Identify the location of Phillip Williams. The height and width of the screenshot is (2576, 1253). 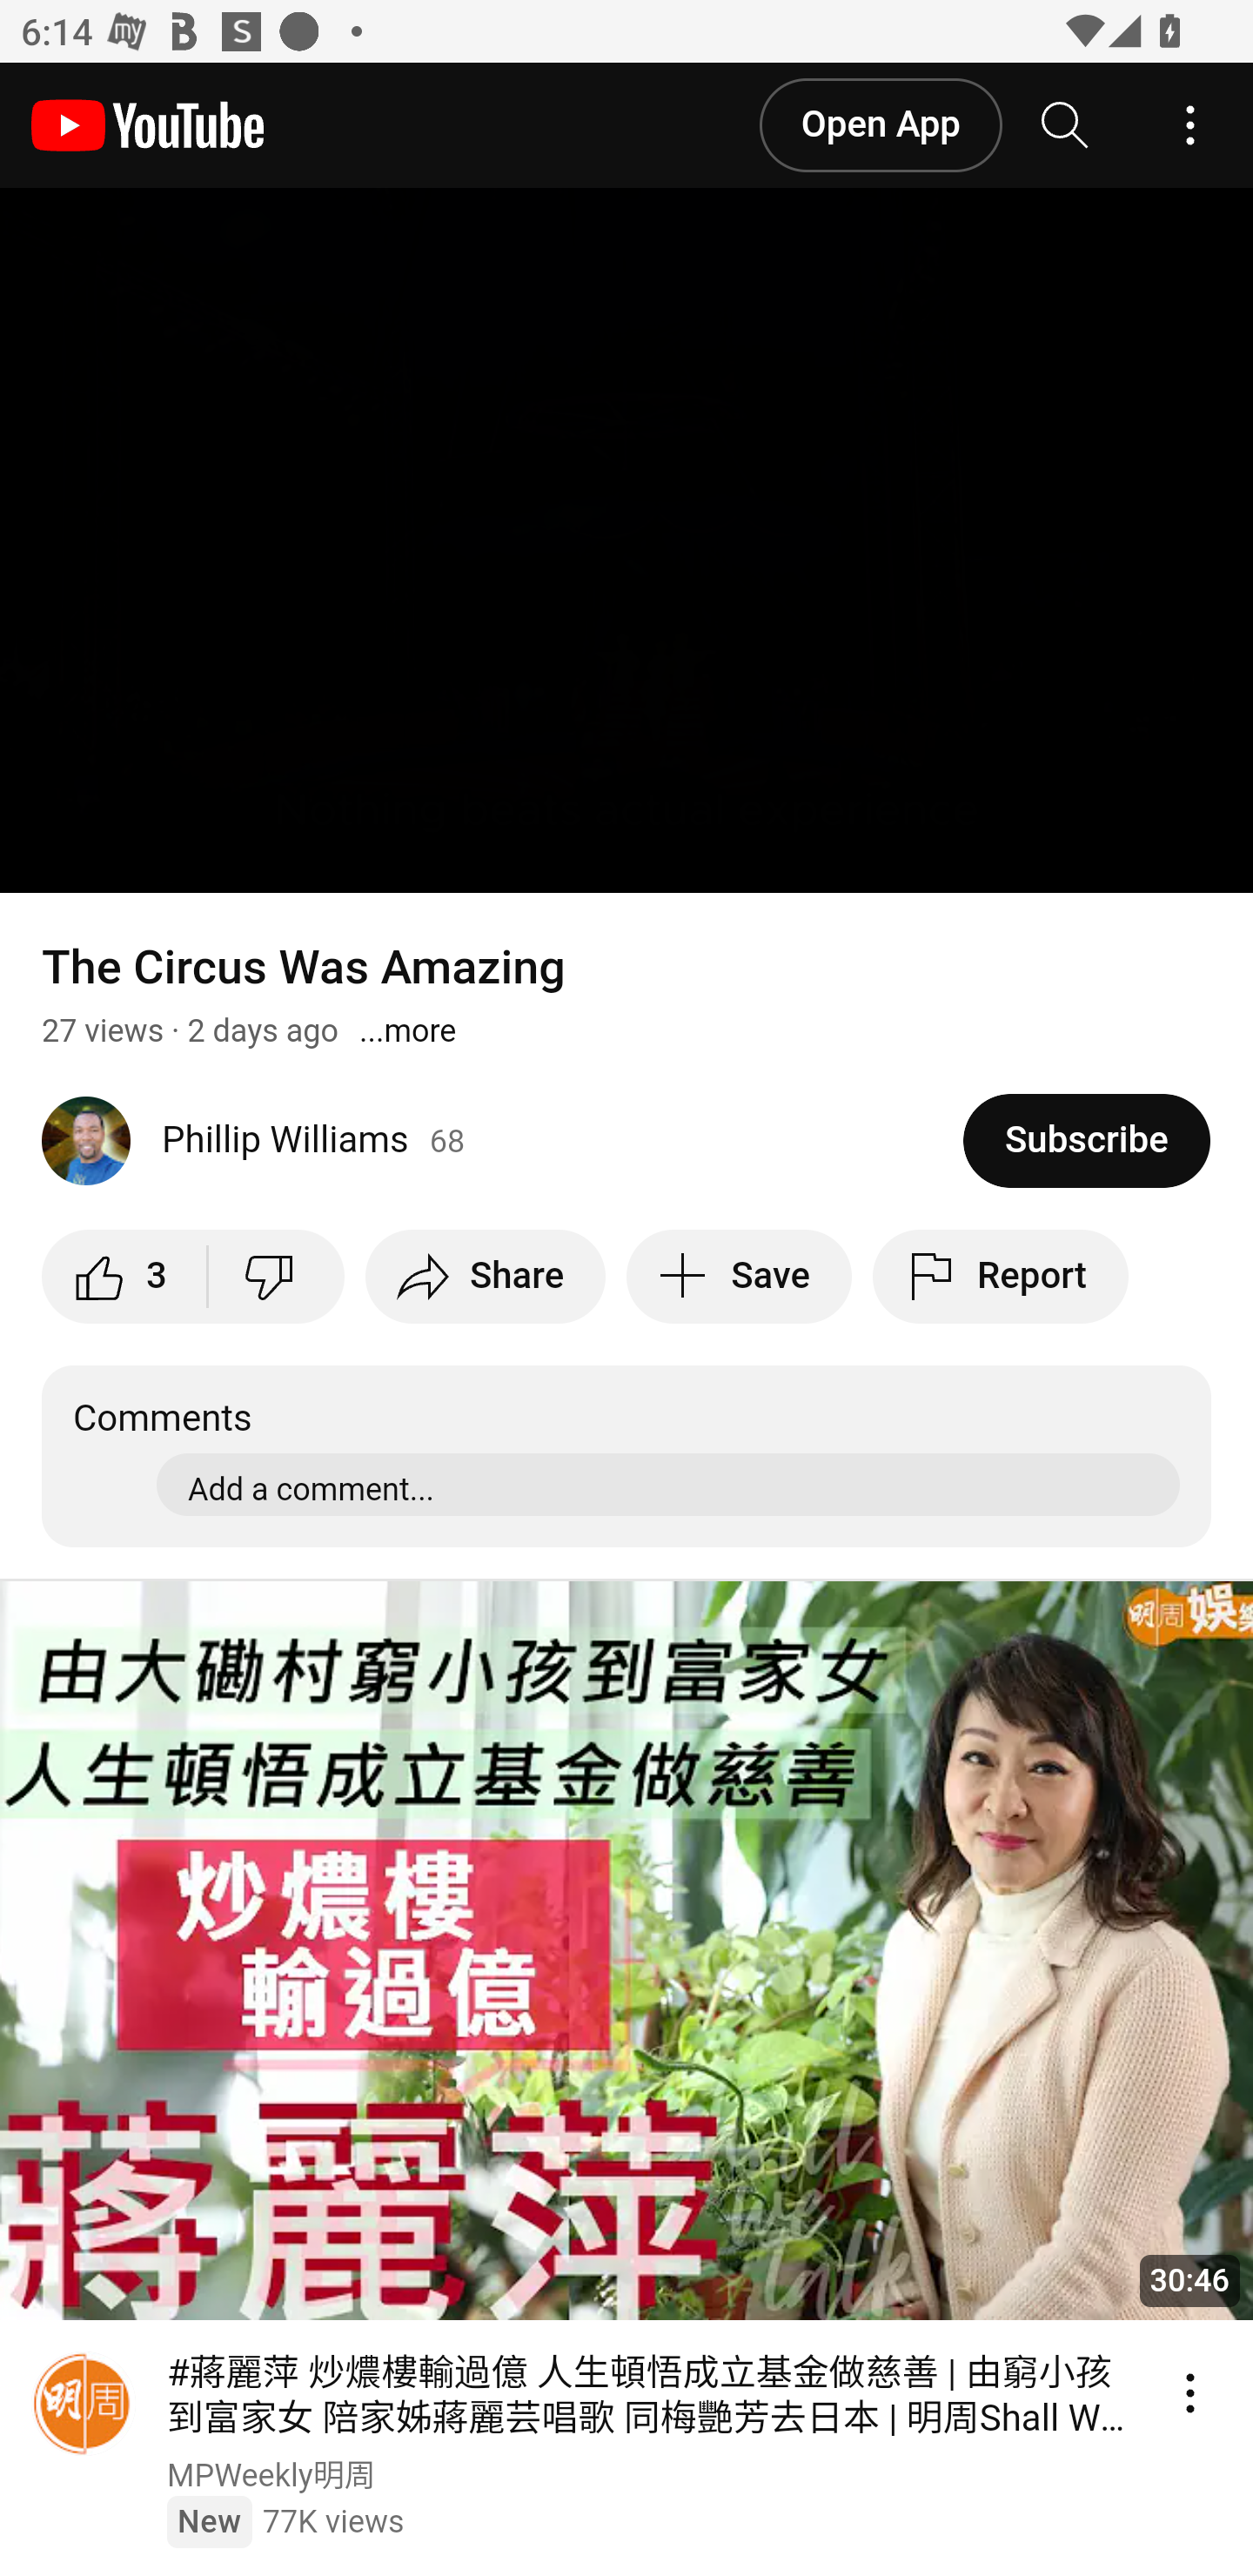
(502, 1140).